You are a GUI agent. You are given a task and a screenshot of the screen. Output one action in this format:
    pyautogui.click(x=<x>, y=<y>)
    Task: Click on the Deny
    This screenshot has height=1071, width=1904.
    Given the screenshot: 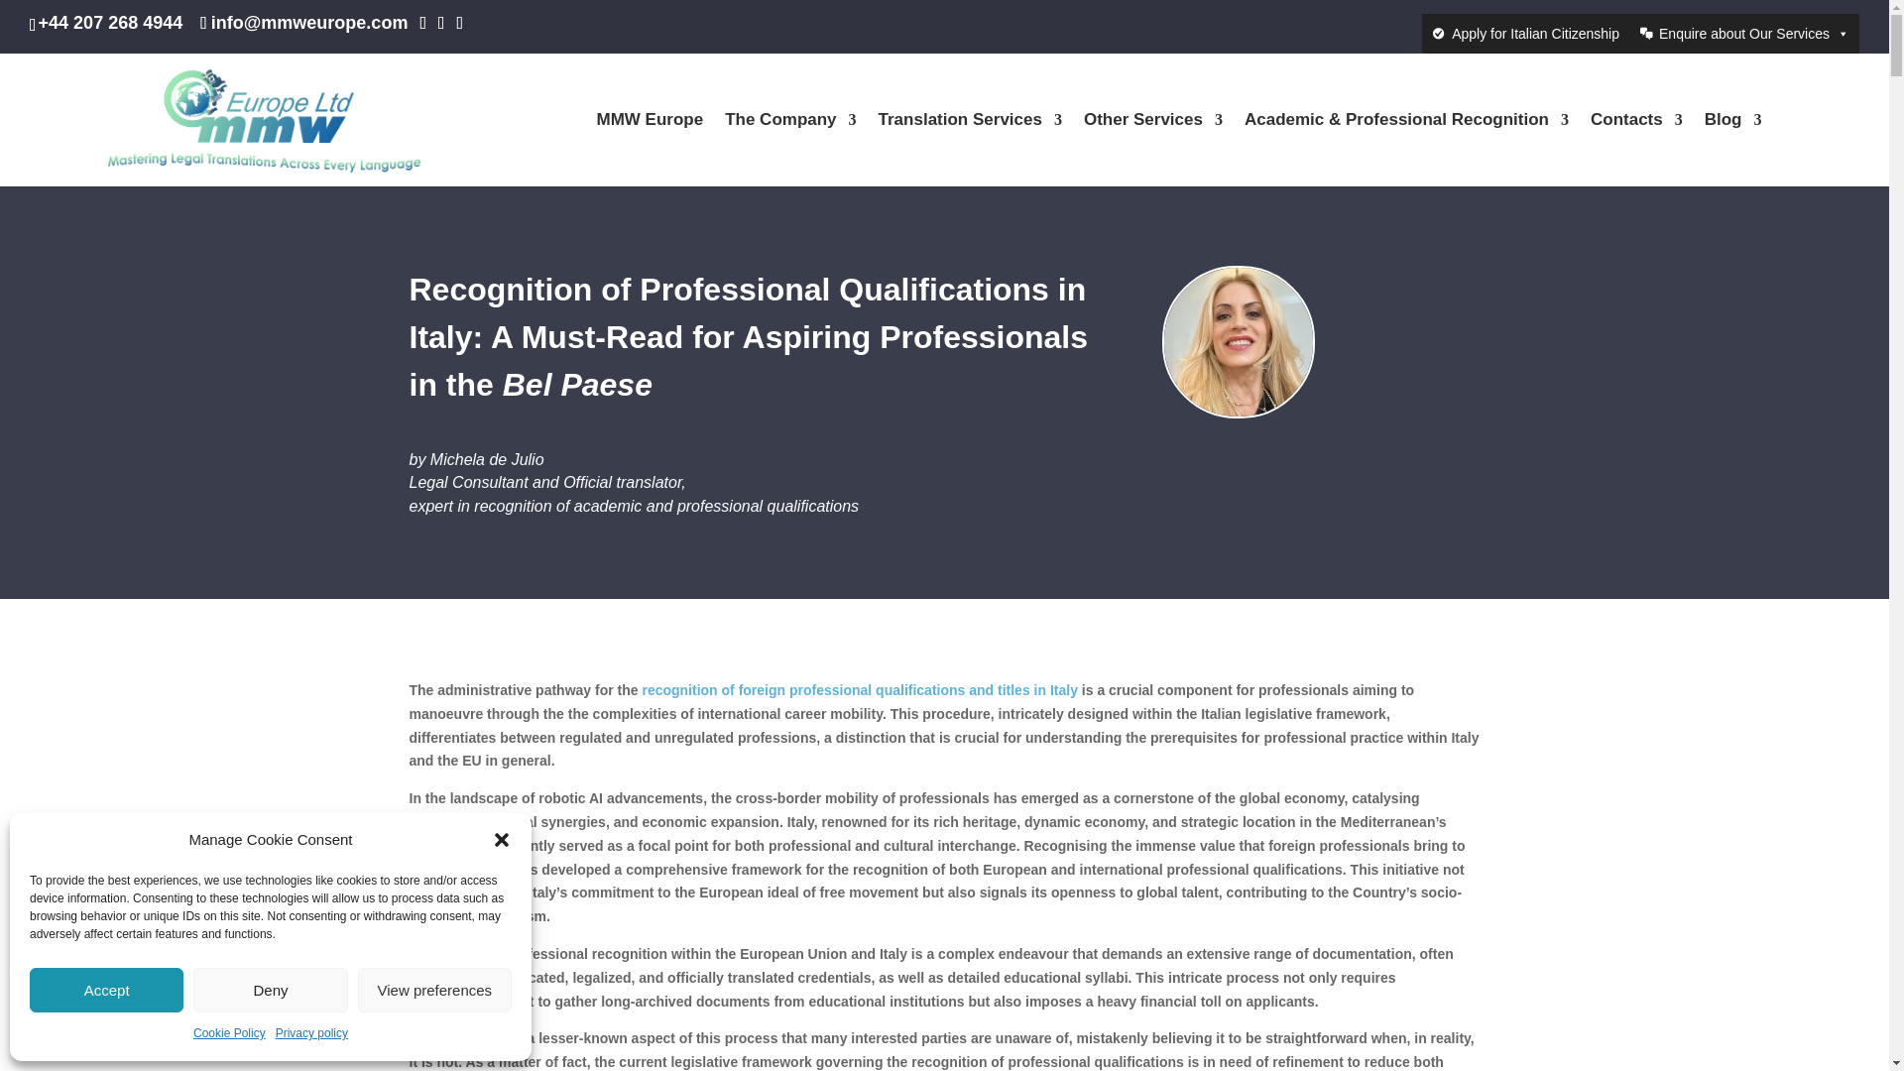 What is the action you would take?
    pyautogui.click(x=270, y=990)
    